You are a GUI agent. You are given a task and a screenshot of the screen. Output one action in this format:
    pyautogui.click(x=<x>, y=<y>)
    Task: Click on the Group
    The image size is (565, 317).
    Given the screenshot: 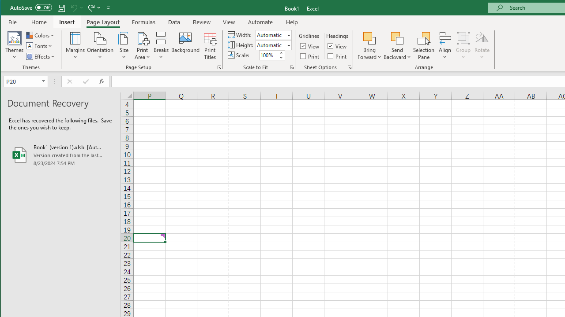 What is the action you would take?
    pyautogui.click(x=463, y=46)
    